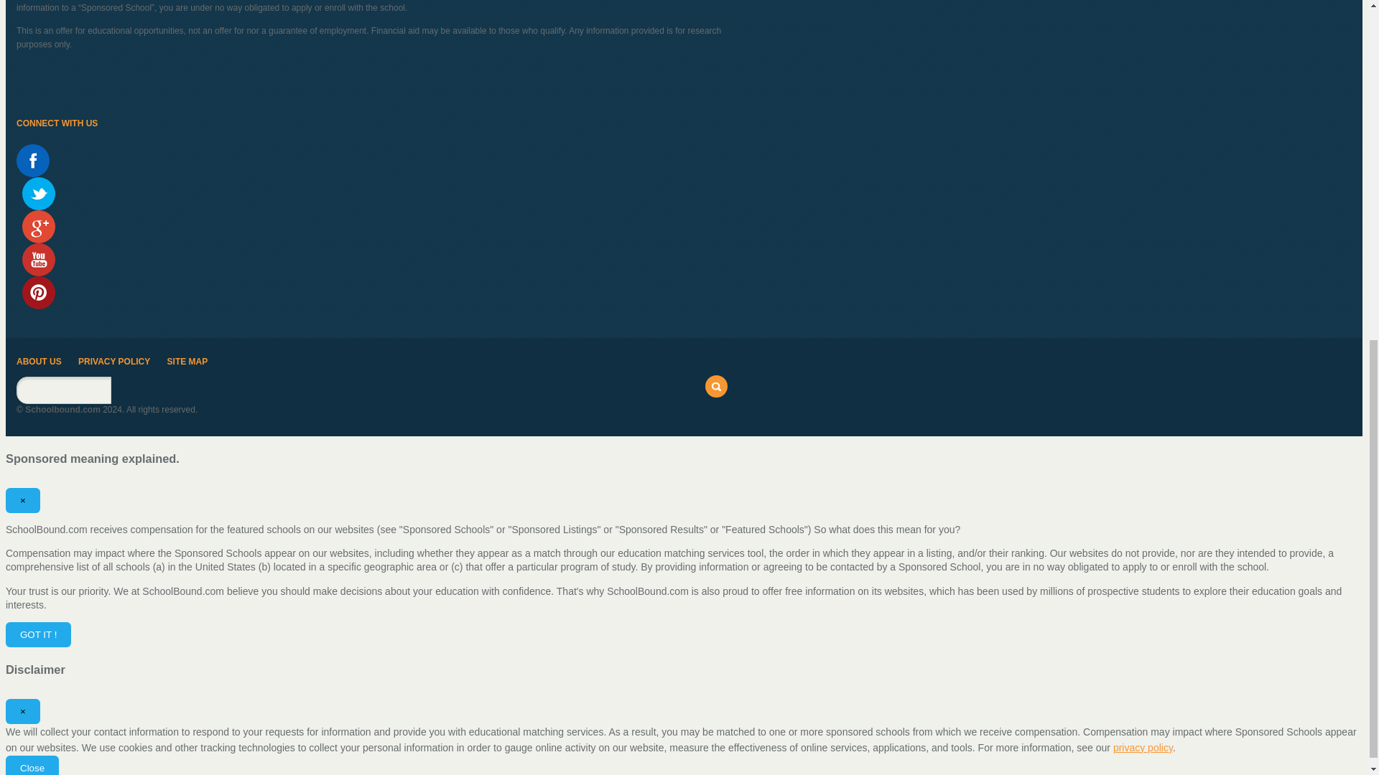  I want to click on YouTube, so click(38, 260).